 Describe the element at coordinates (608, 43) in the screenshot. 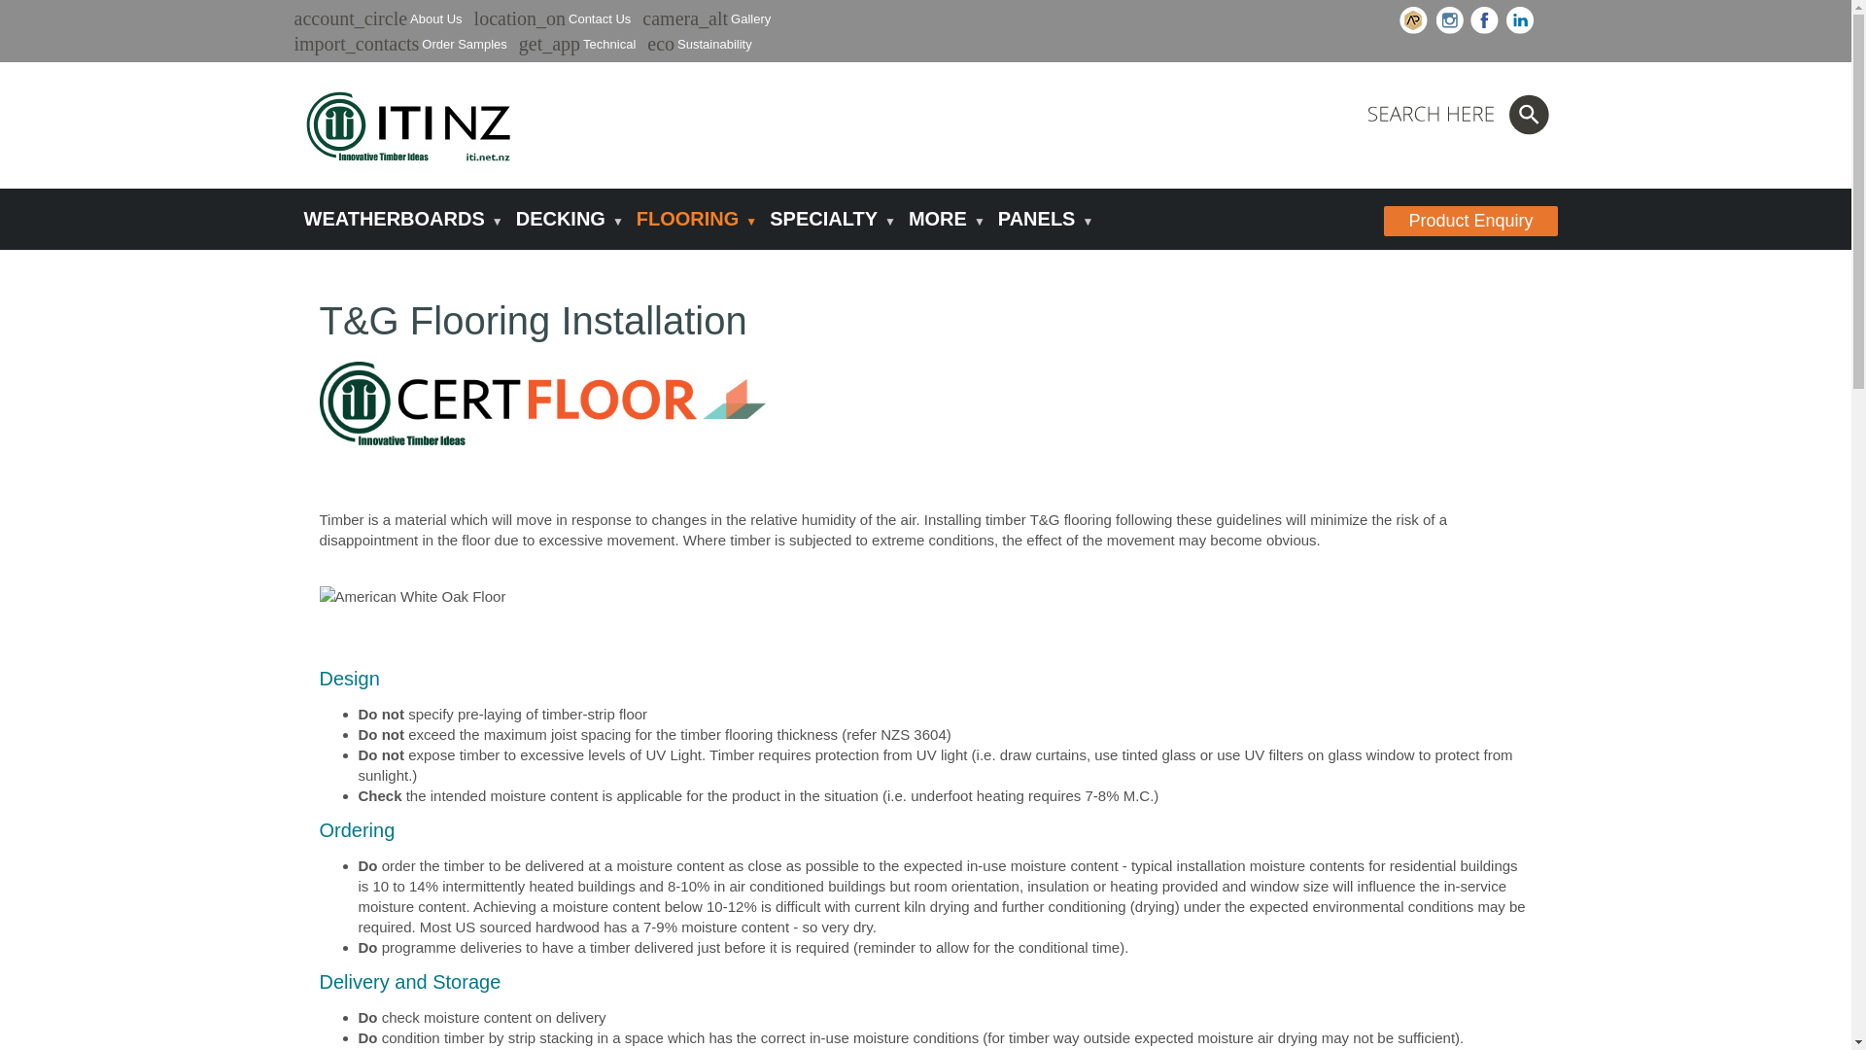

I see `Technical` at that location.